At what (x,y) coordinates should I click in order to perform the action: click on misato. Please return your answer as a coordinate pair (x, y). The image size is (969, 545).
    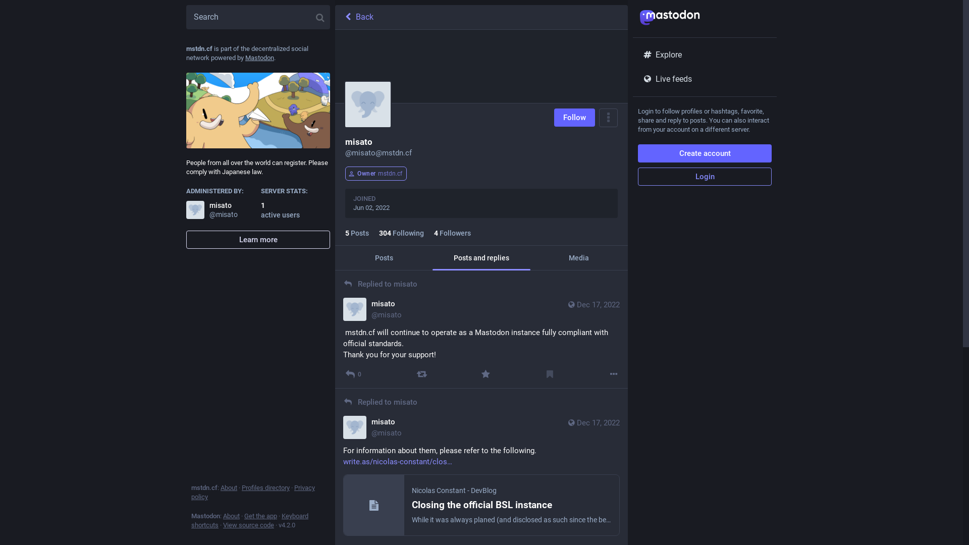
    Looking at the image, I should click on (406, 284).